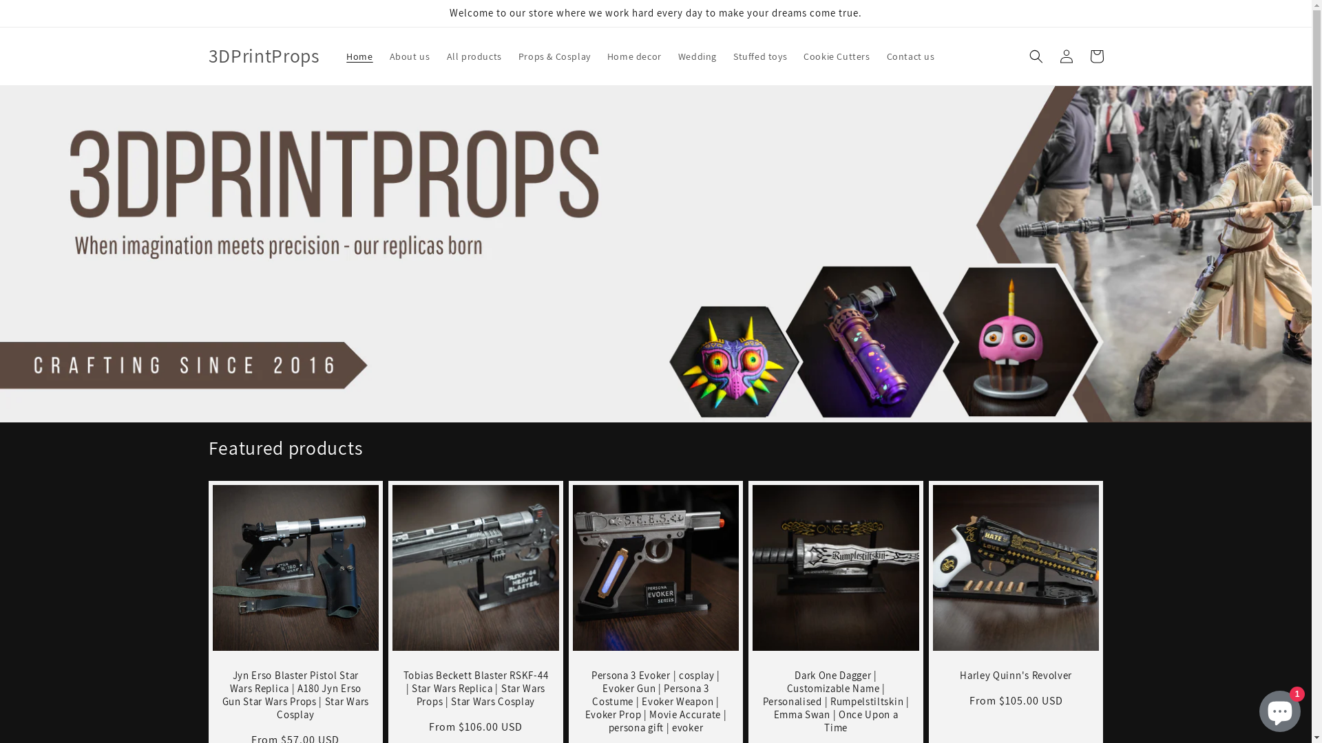  Describe the element at coordinates (1280, 709) in the screenshot. I see `Shopify online store chat` at that location.